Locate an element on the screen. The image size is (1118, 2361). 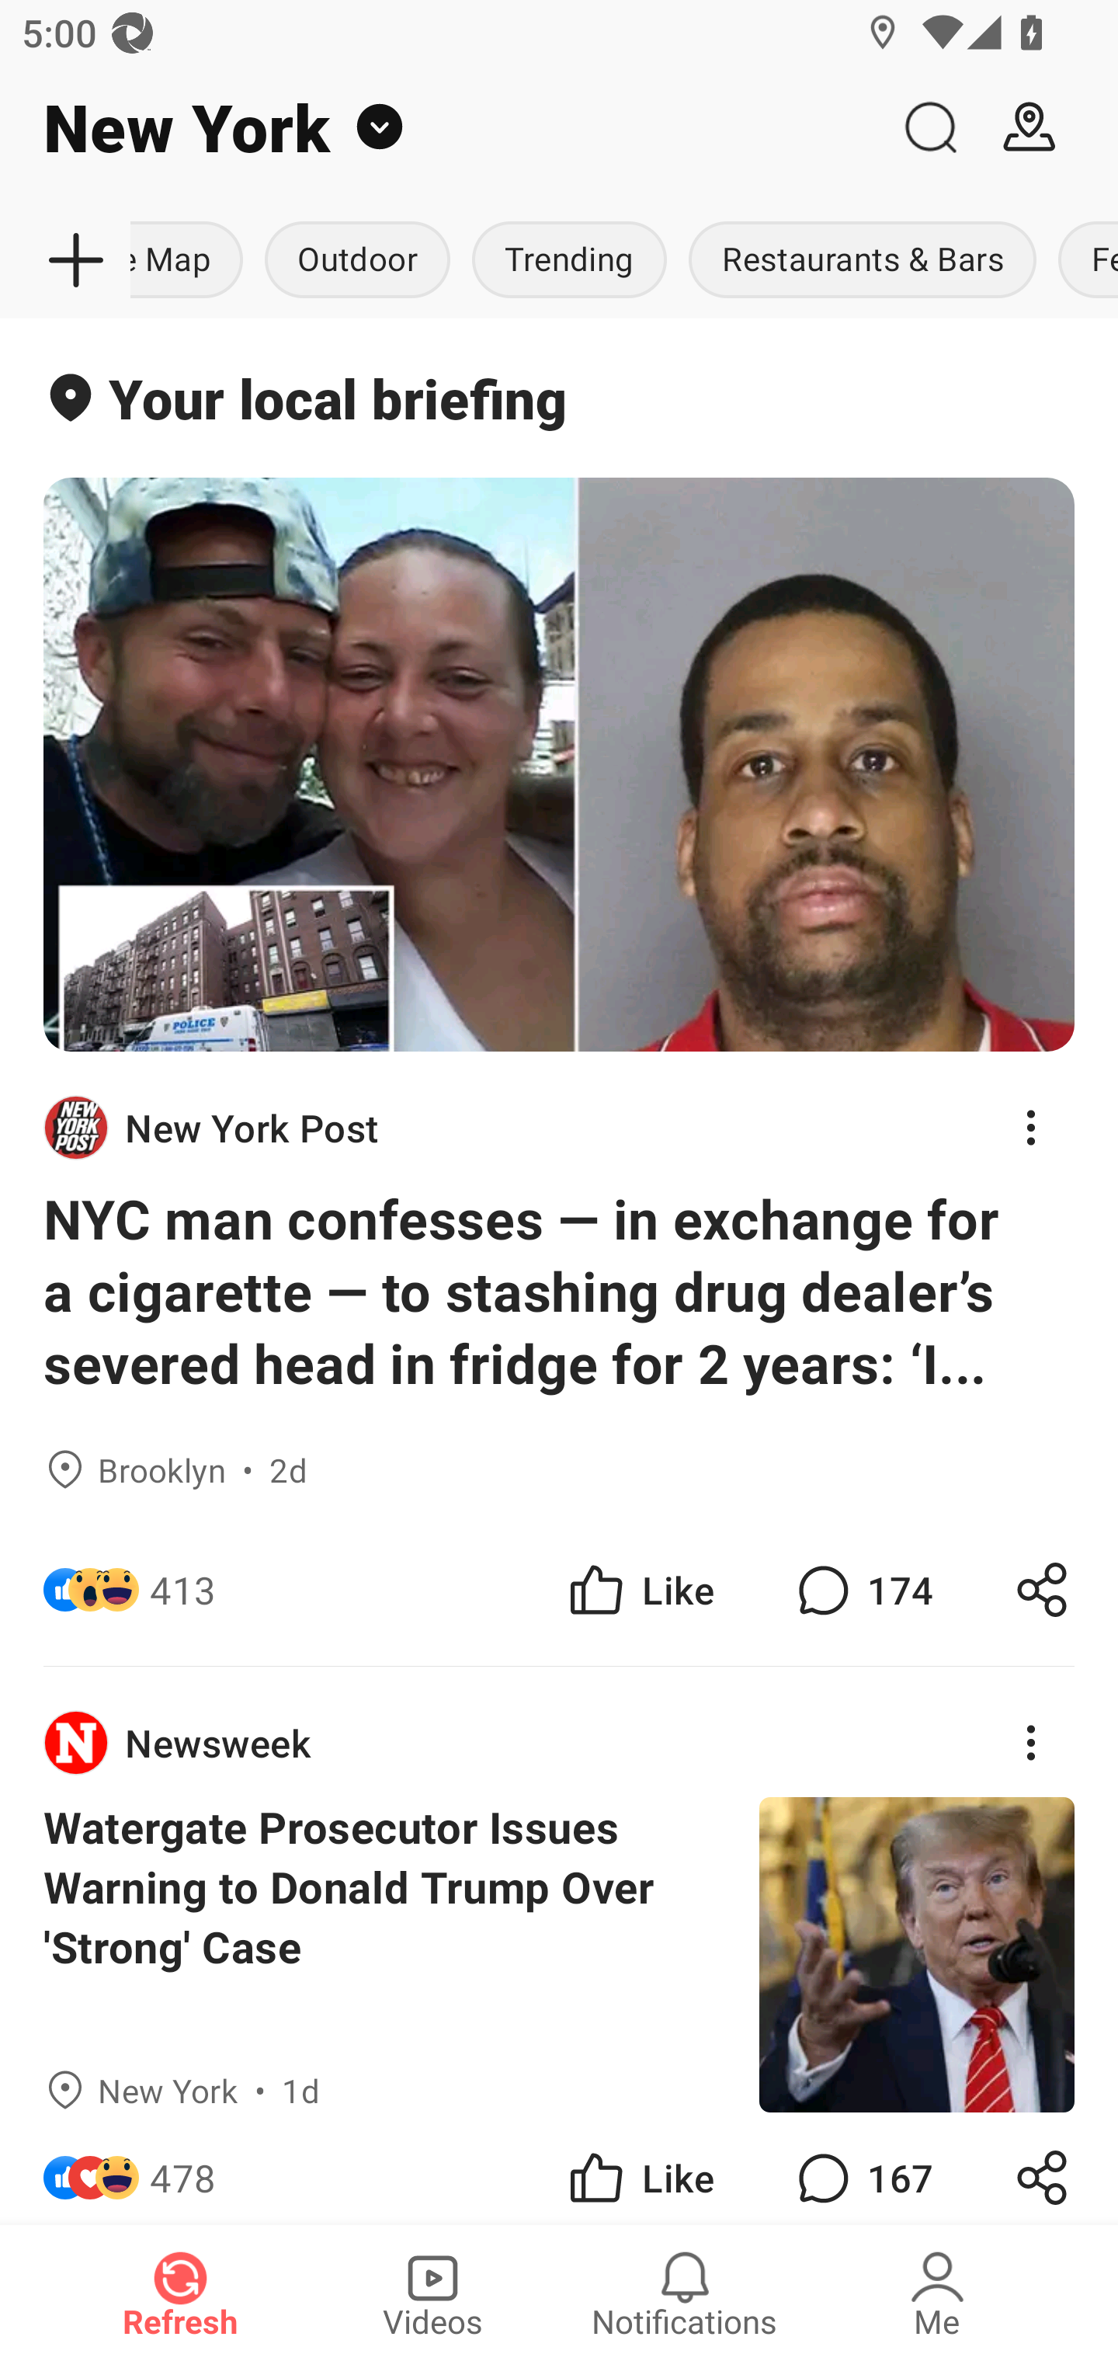
478 is located at coordinates (183, 2168).